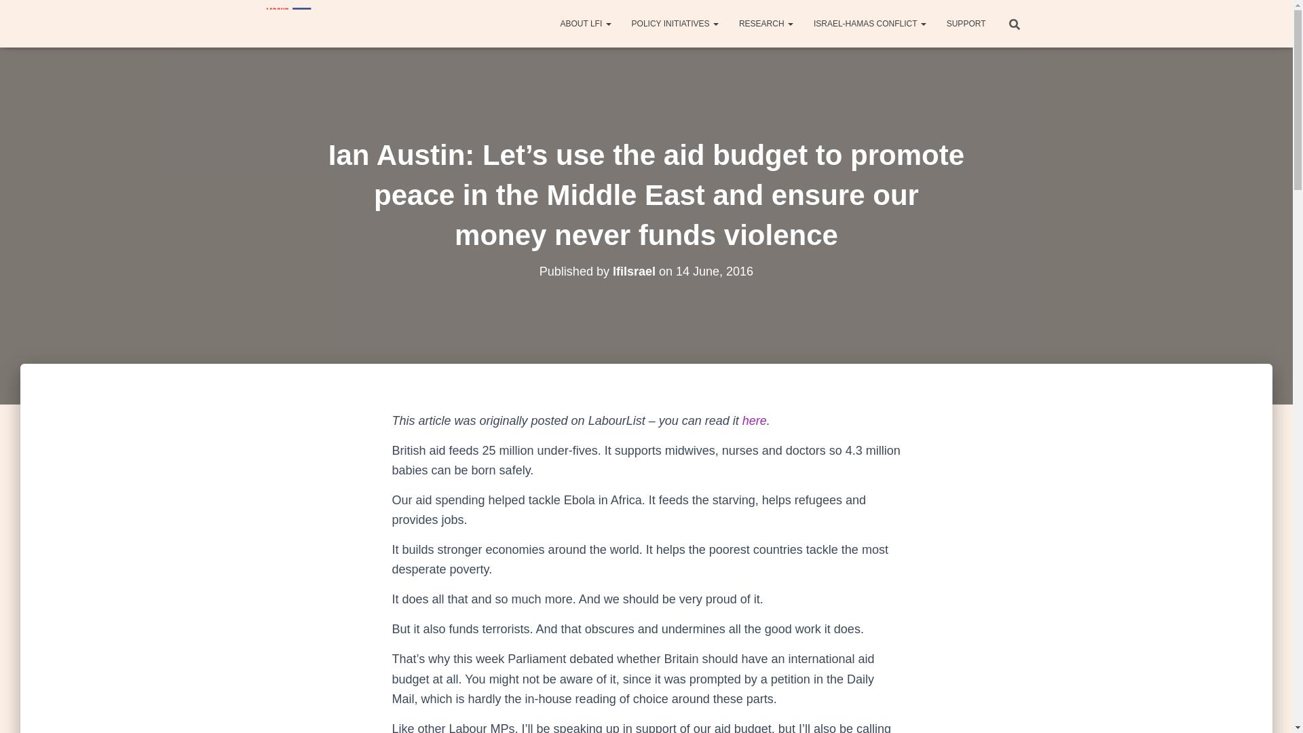 This screenshot has width=1303, height=733. What do you see at coordinates (585, 23) in the screenshot?
I see `ABOUT LFI` at bounding box center [585, 23].